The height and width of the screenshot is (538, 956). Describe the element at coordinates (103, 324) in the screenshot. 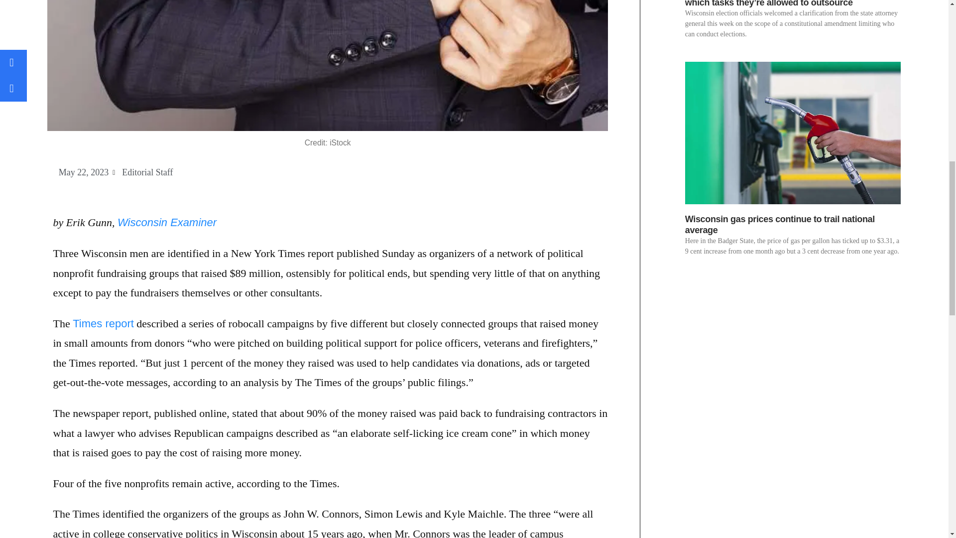

I see `Times report` at that location.